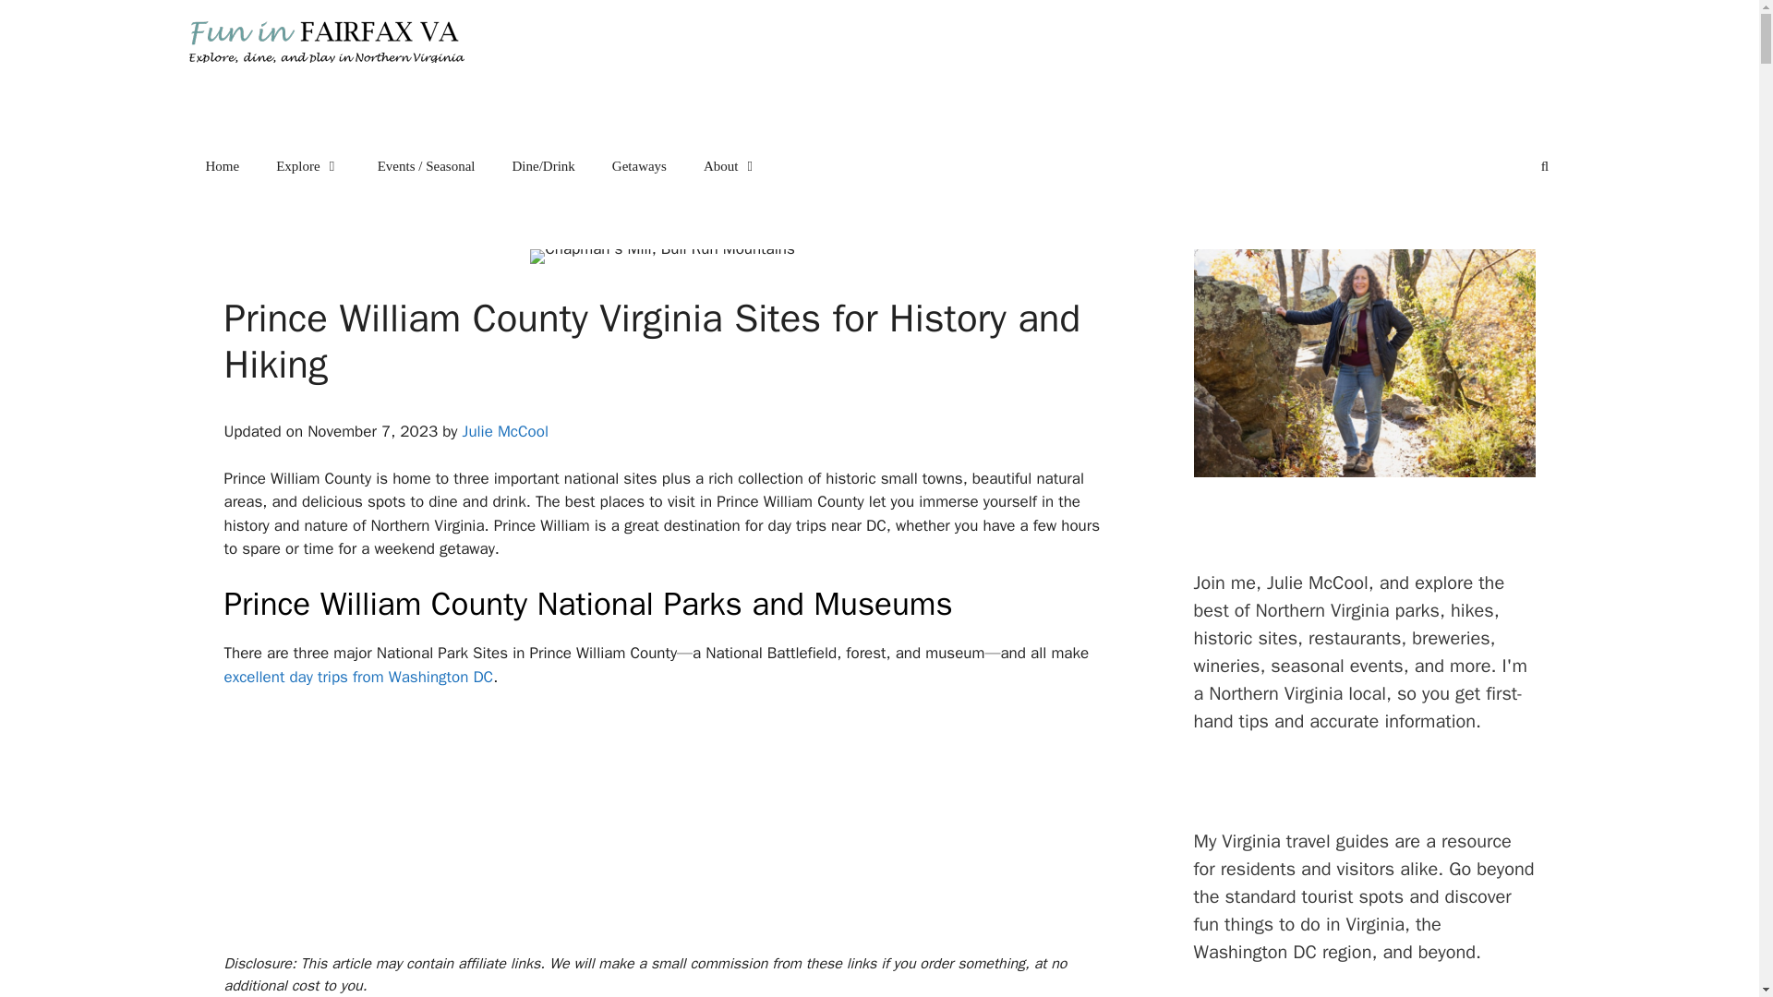 This screenshot has width=1773, height=997. What do you see at coordinates (307, 166) in the screenshot?
I see `Explore` at bounding box center [307, 166].